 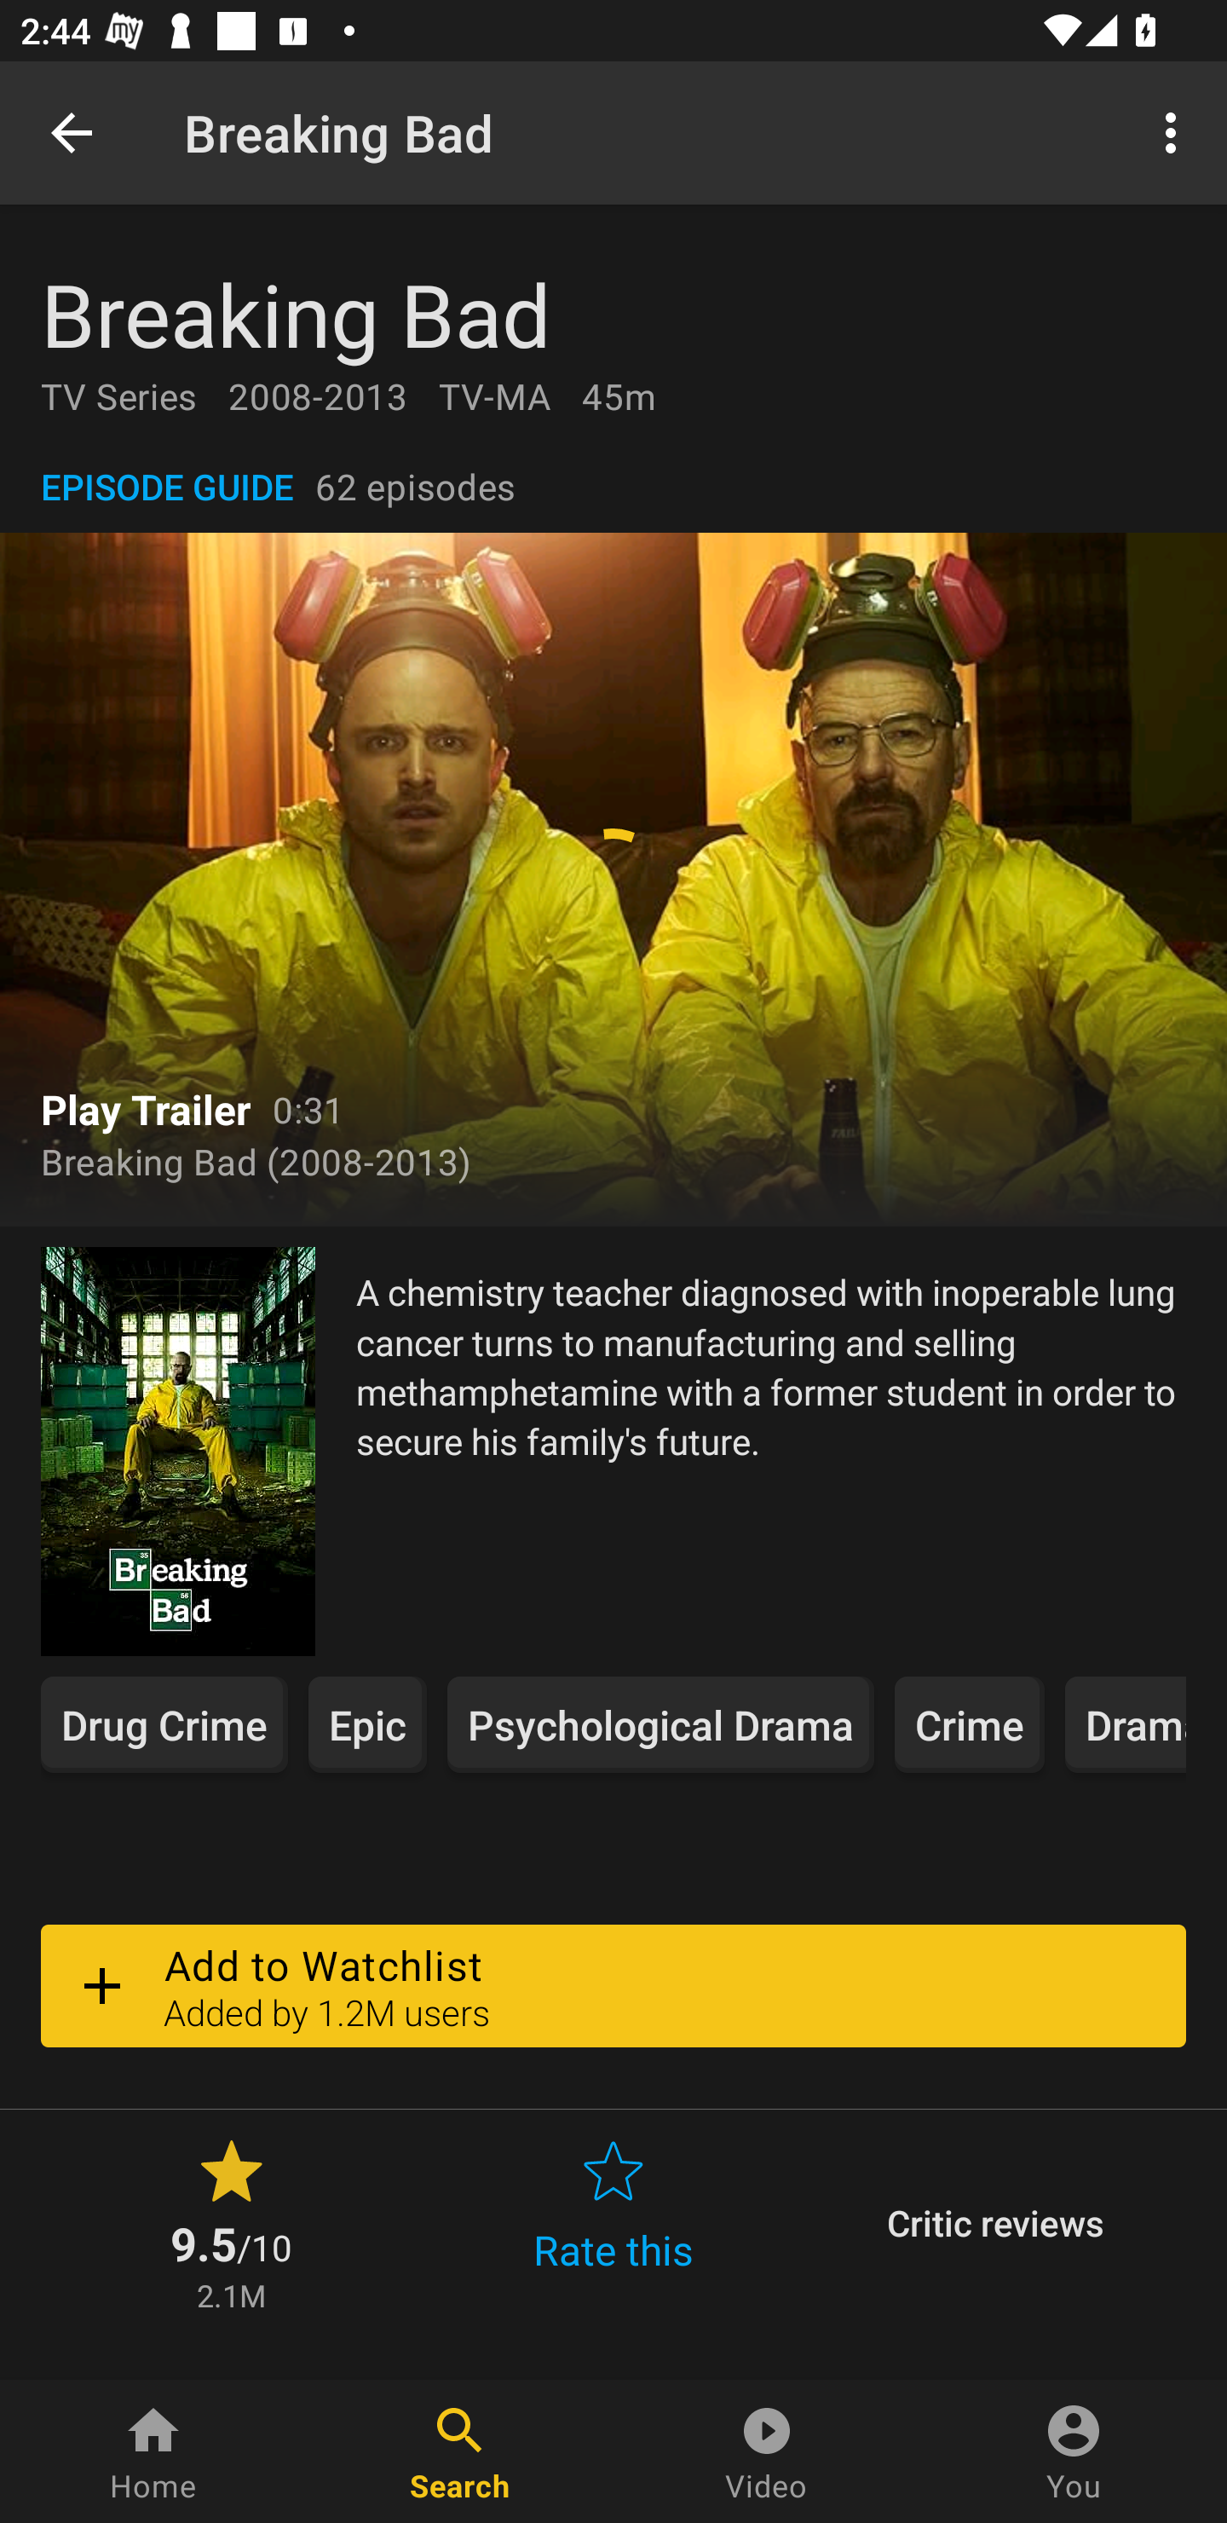 I want to click on You, so click(x=1074, y=2451).